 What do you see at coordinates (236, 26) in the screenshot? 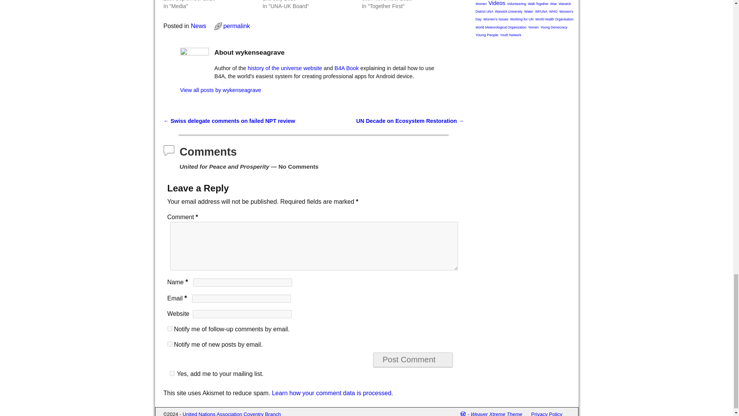
I see `Permalink to United for Peace and Prosperity` at bounding box center [236, 26].